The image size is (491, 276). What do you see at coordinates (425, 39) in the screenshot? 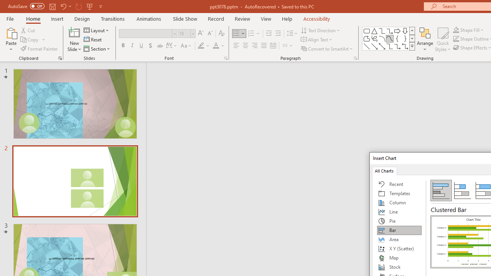
I see `Arrange` at bounding box center [425, 39].